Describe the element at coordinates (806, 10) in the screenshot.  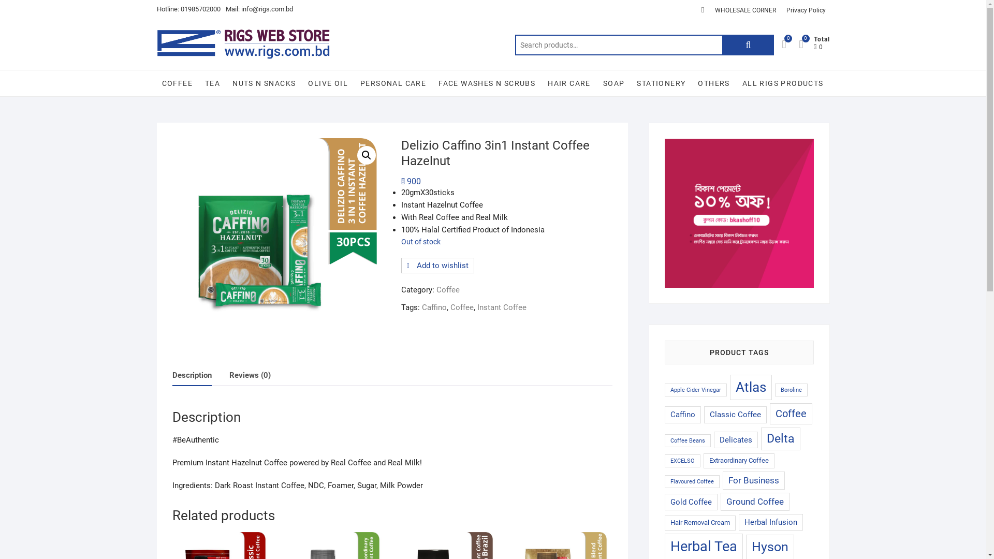
I see `Privacy Policy` at that location.